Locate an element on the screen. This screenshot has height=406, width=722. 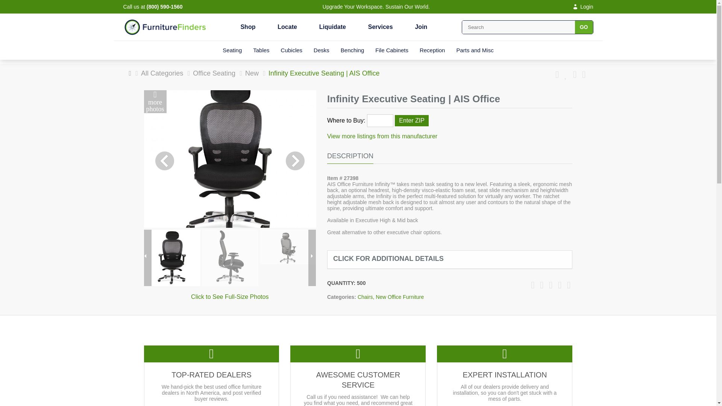
New is located at coordinates (252, 73).